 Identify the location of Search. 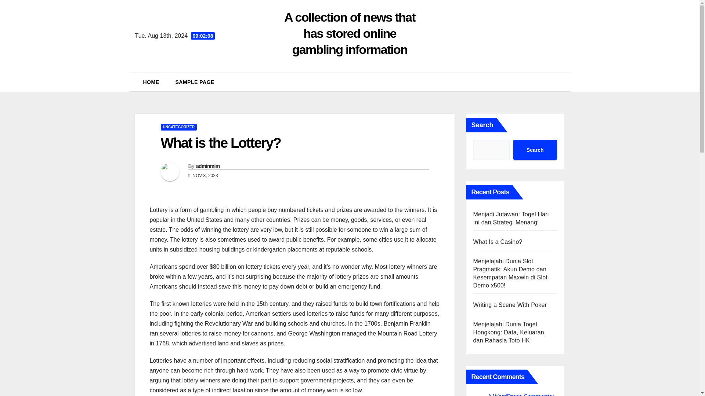
(535, 150).